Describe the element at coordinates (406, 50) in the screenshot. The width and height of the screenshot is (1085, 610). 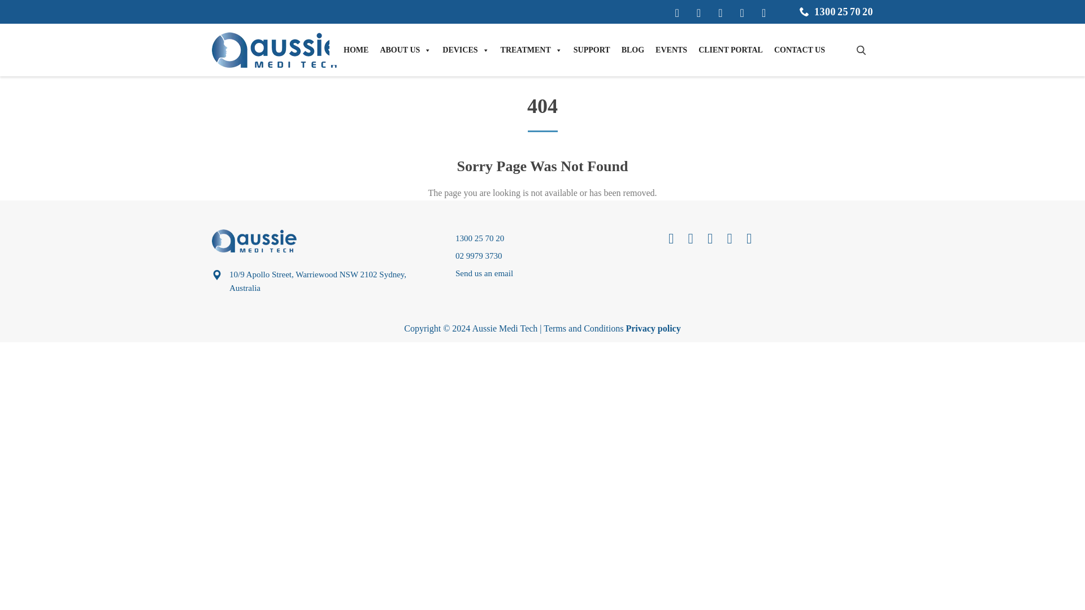
I see `ABOUT US` at that location.